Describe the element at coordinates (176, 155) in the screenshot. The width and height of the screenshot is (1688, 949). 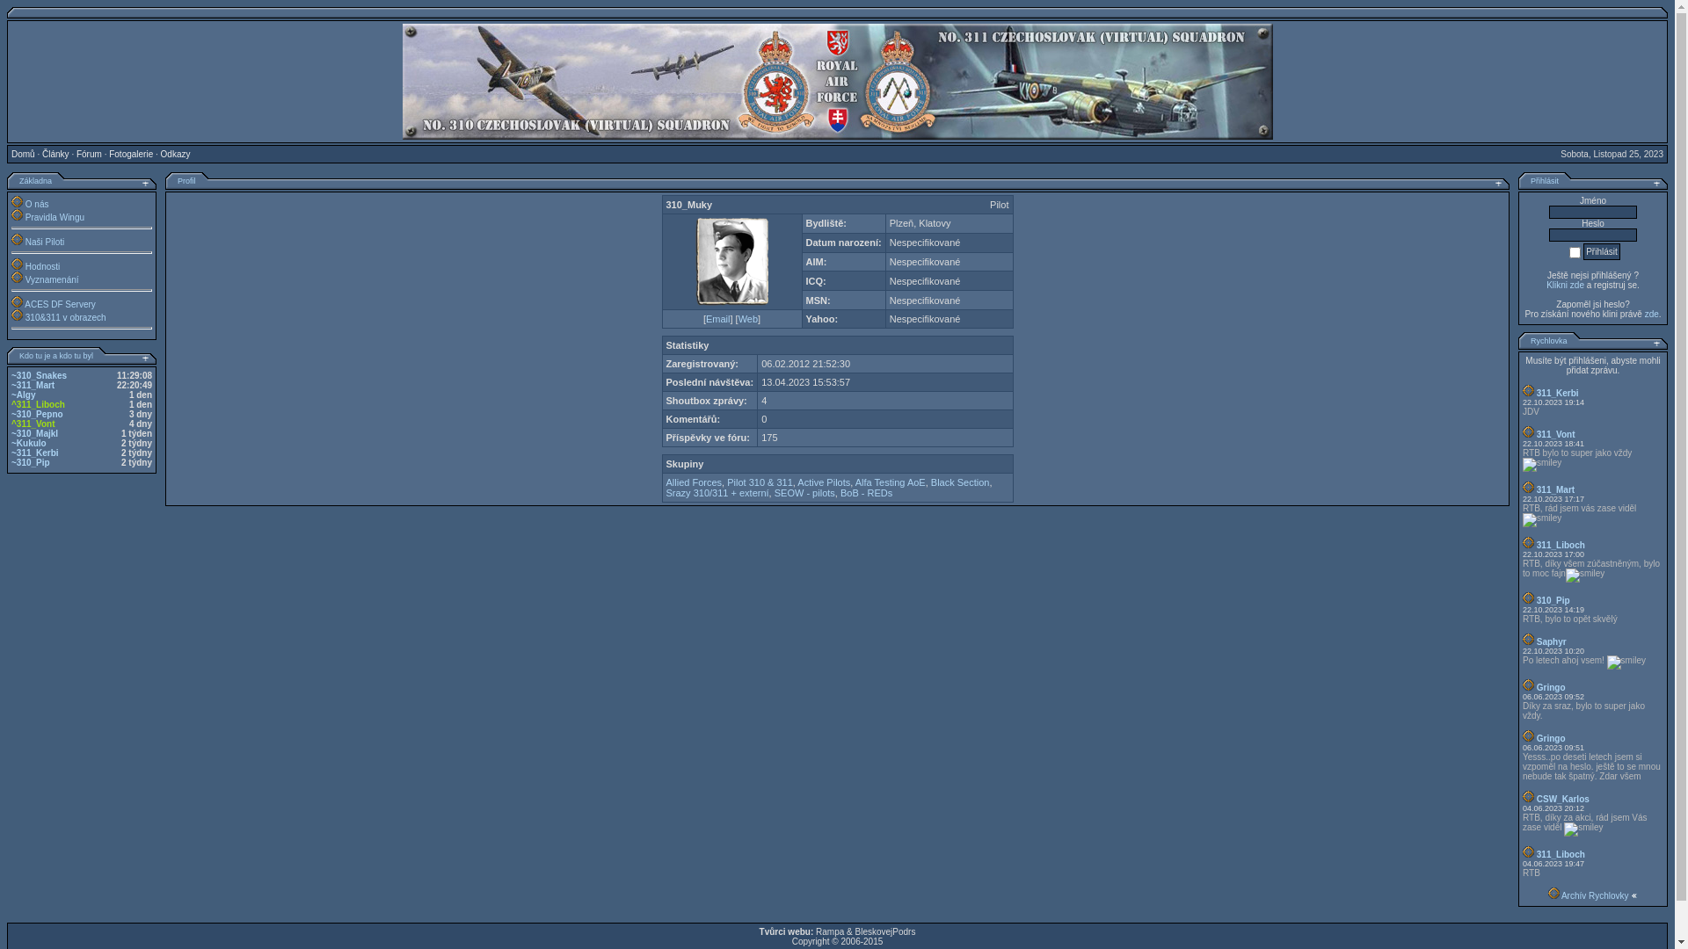
I see `Odkazy` at that location.